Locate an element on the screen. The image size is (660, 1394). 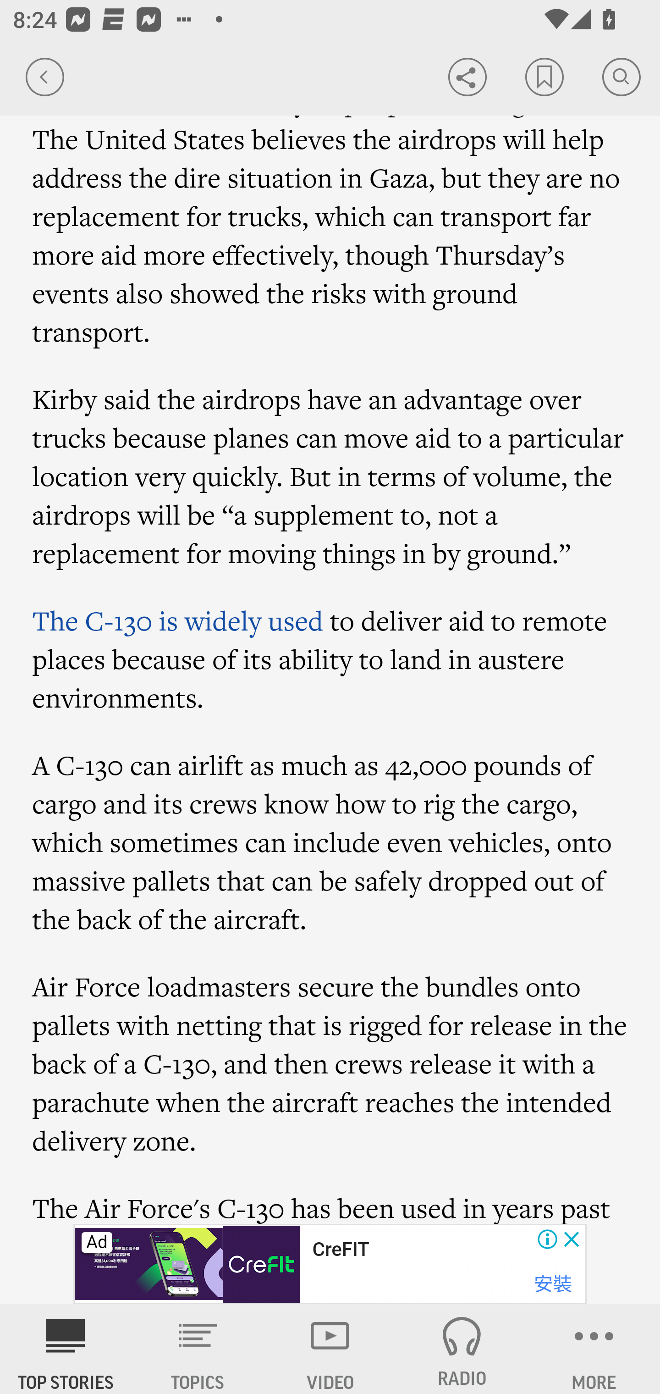
AP News TOP STORIES is located at coordinates (66, 1349).